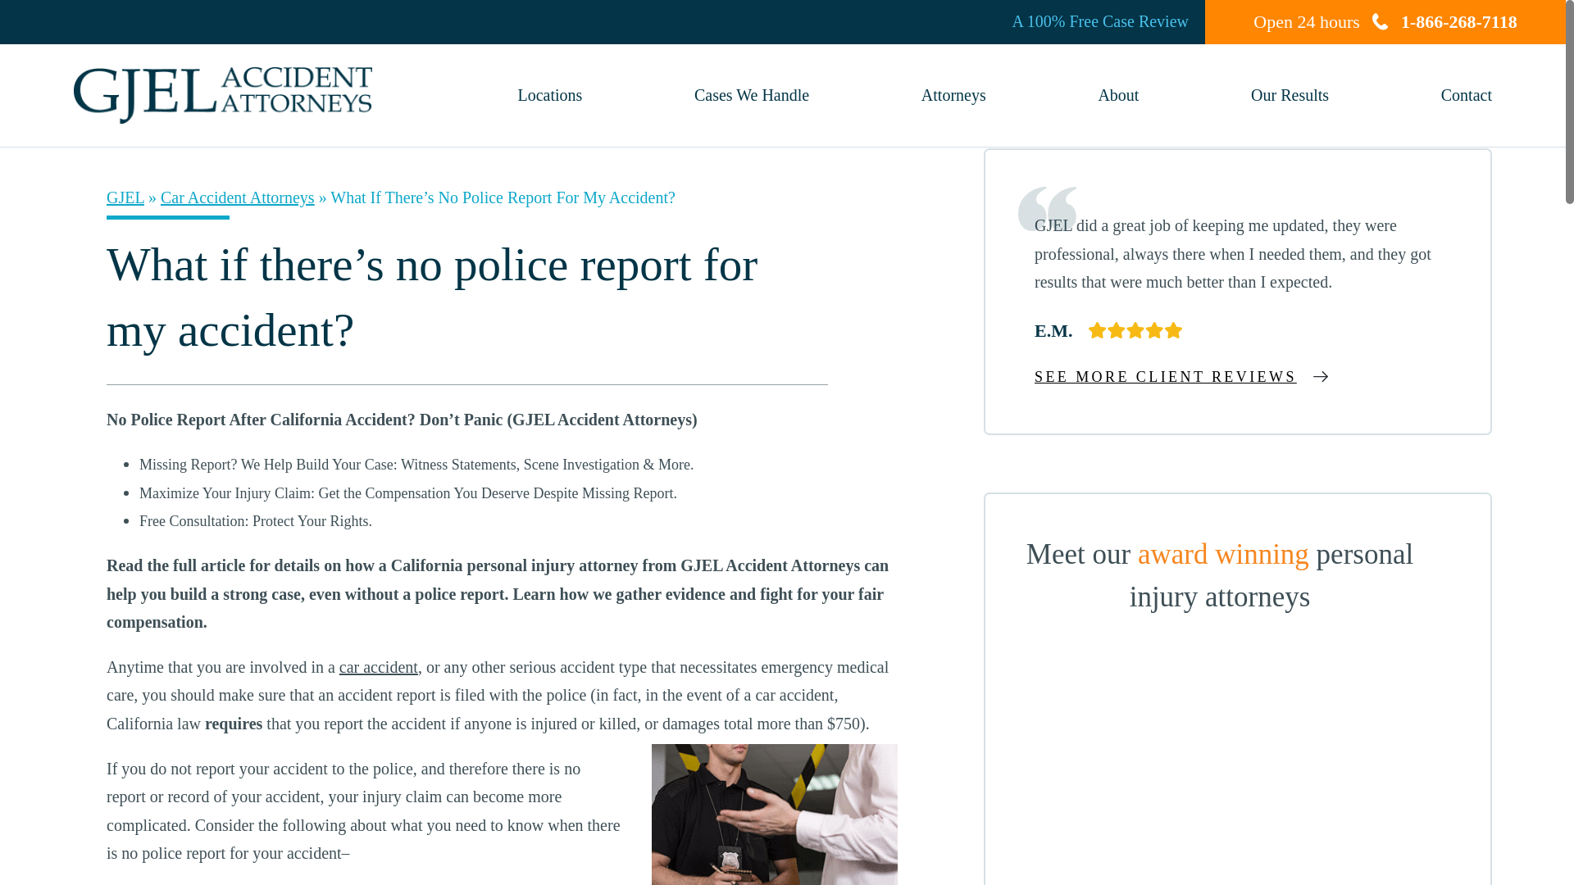 The width and height of the screenshot is (1574, 885). I want to click on Cases We Handle, so click(751, 95).